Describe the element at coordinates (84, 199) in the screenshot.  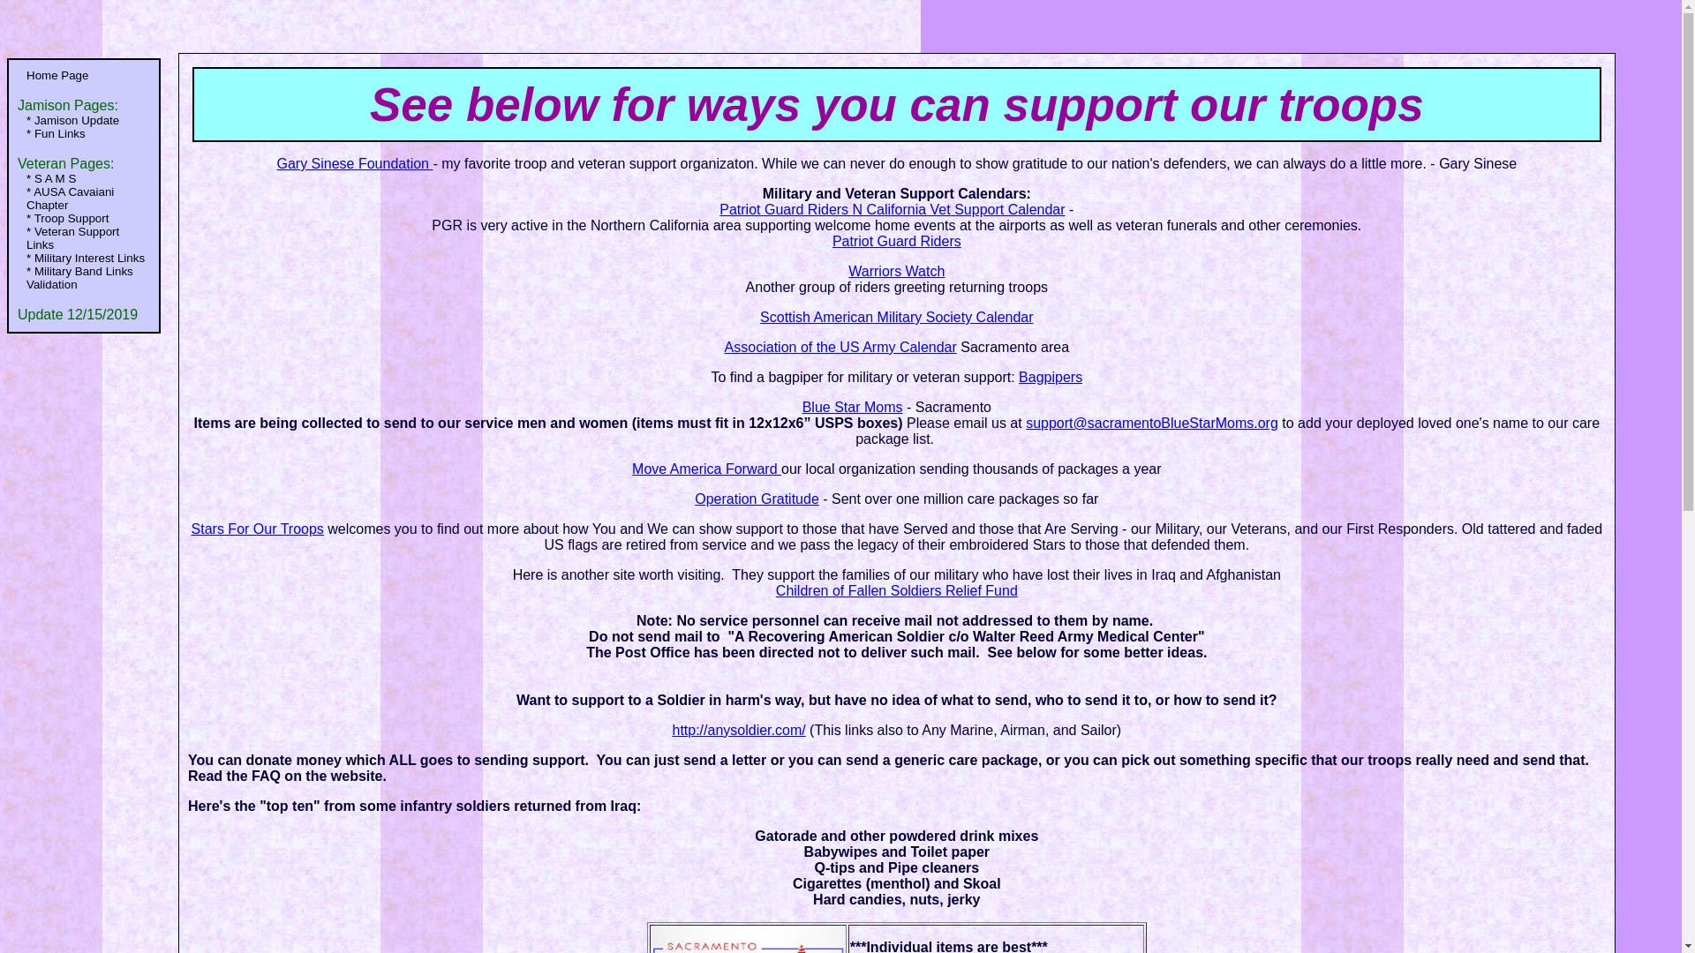
I see `* AUSA Cavaiani Chapter` at that location.